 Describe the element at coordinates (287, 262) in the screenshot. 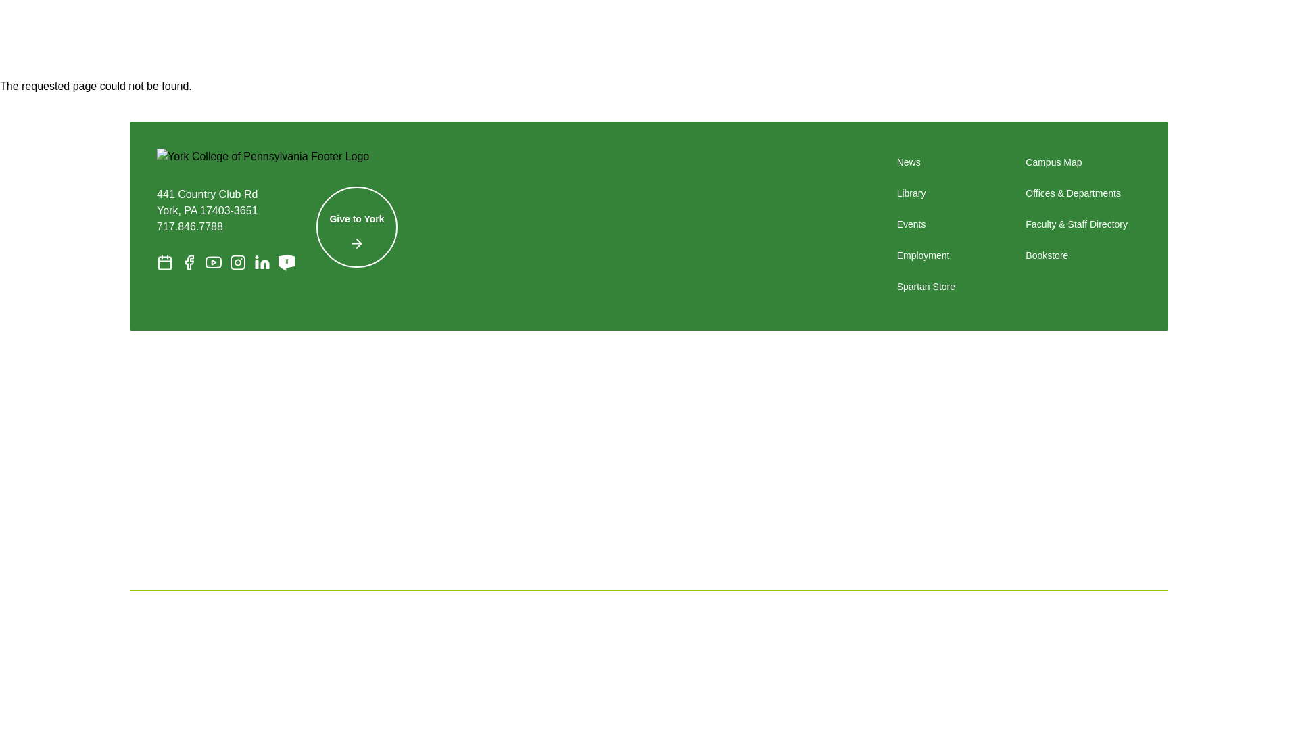

I see `Photoshelter` at that location.